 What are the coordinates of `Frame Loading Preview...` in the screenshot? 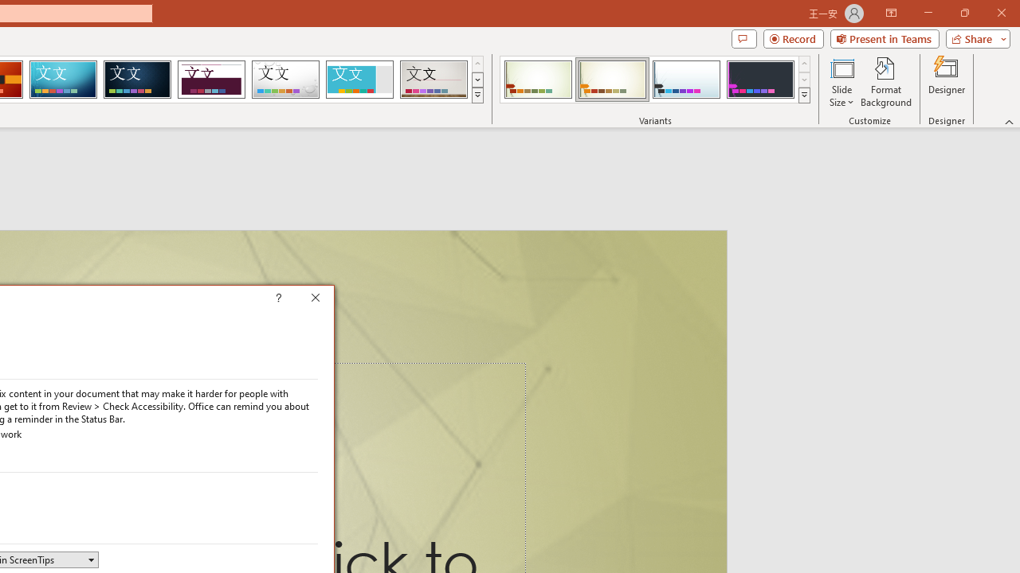 It's located at (359, 80).